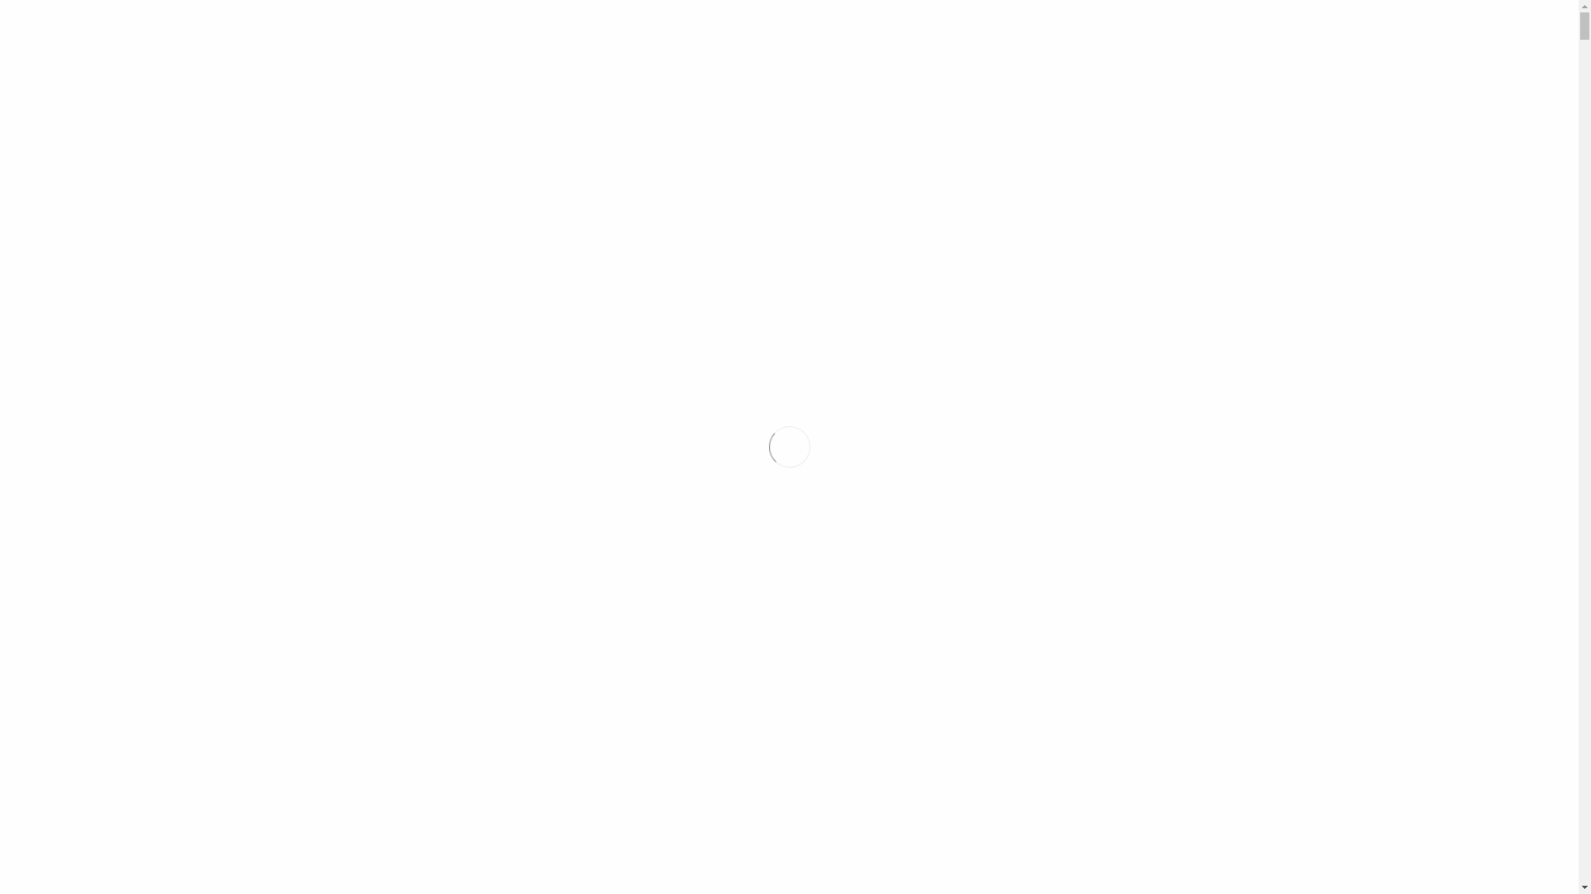 The width and height of the screenshot is (1591, 894). I want to click on EN, so click(1307, 41).